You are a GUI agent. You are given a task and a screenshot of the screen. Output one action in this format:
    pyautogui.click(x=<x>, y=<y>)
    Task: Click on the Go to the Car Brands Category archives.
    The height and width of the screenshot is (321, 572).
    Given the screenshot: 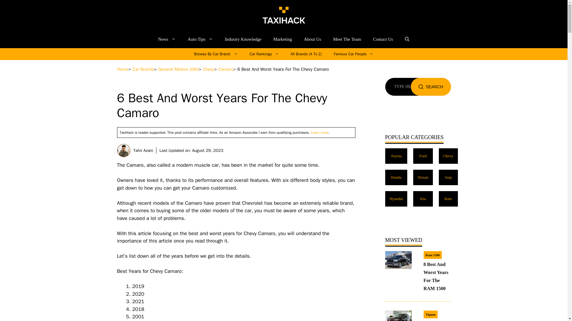 What is the action you would take?
    pyautogui.click(x=143, y=69)
    